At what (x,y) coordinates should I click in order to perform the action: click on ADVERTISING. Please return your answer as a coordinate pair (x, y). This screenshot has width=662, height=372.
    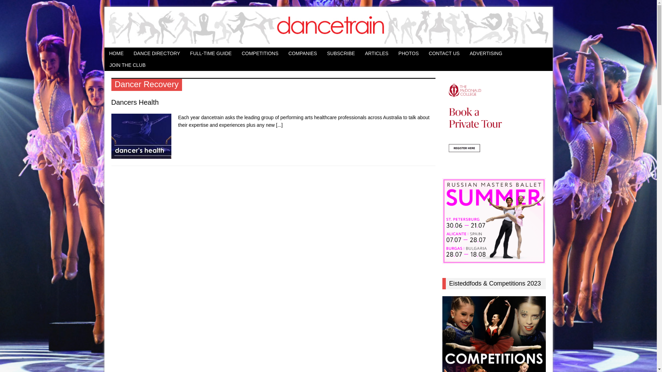
    Looking at the image, I should click on (486, 53).